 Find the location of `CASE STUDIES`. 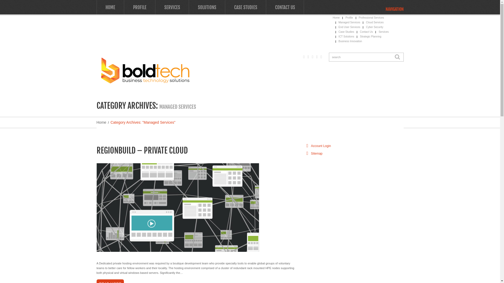

CASE STUDIES is located at coordinates (246, 7).